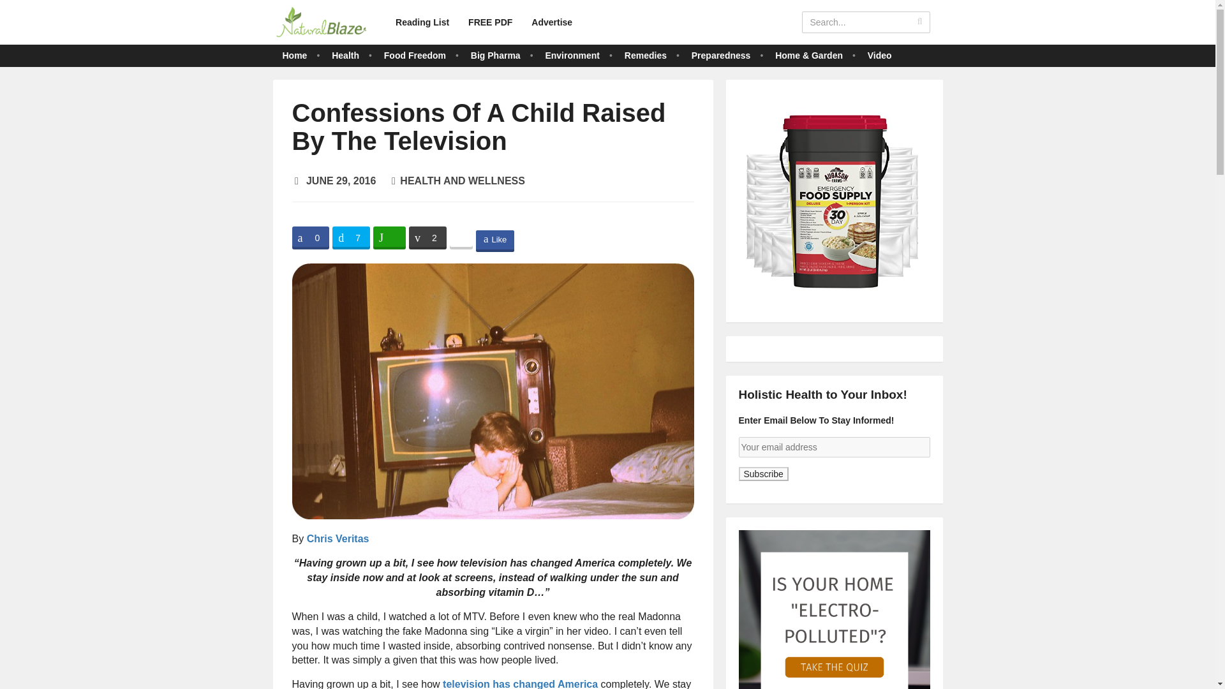  Describe the element at coordinates (345, 55) in the screenshot. I see `Health` at that location.